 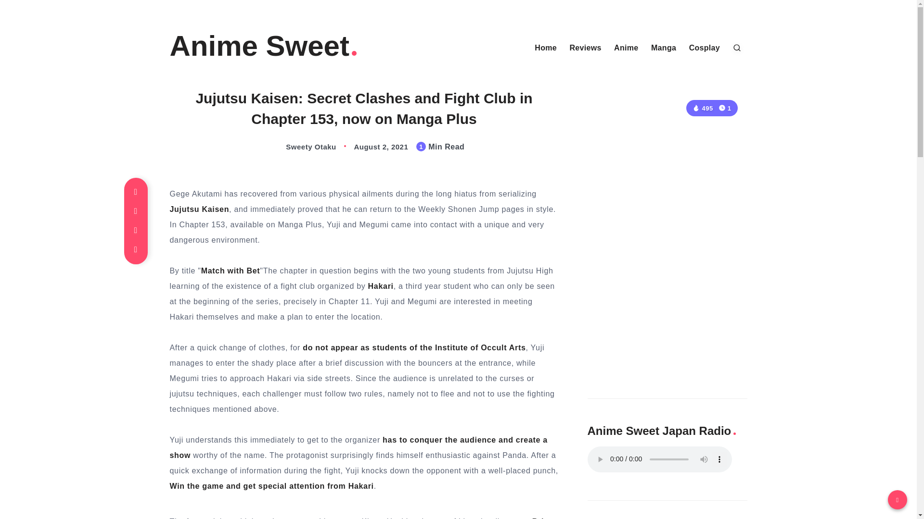 What do you see at coordinates (725, 108) in the screenshot?
I see `1 Min Read` at bounding box center [725, 108].